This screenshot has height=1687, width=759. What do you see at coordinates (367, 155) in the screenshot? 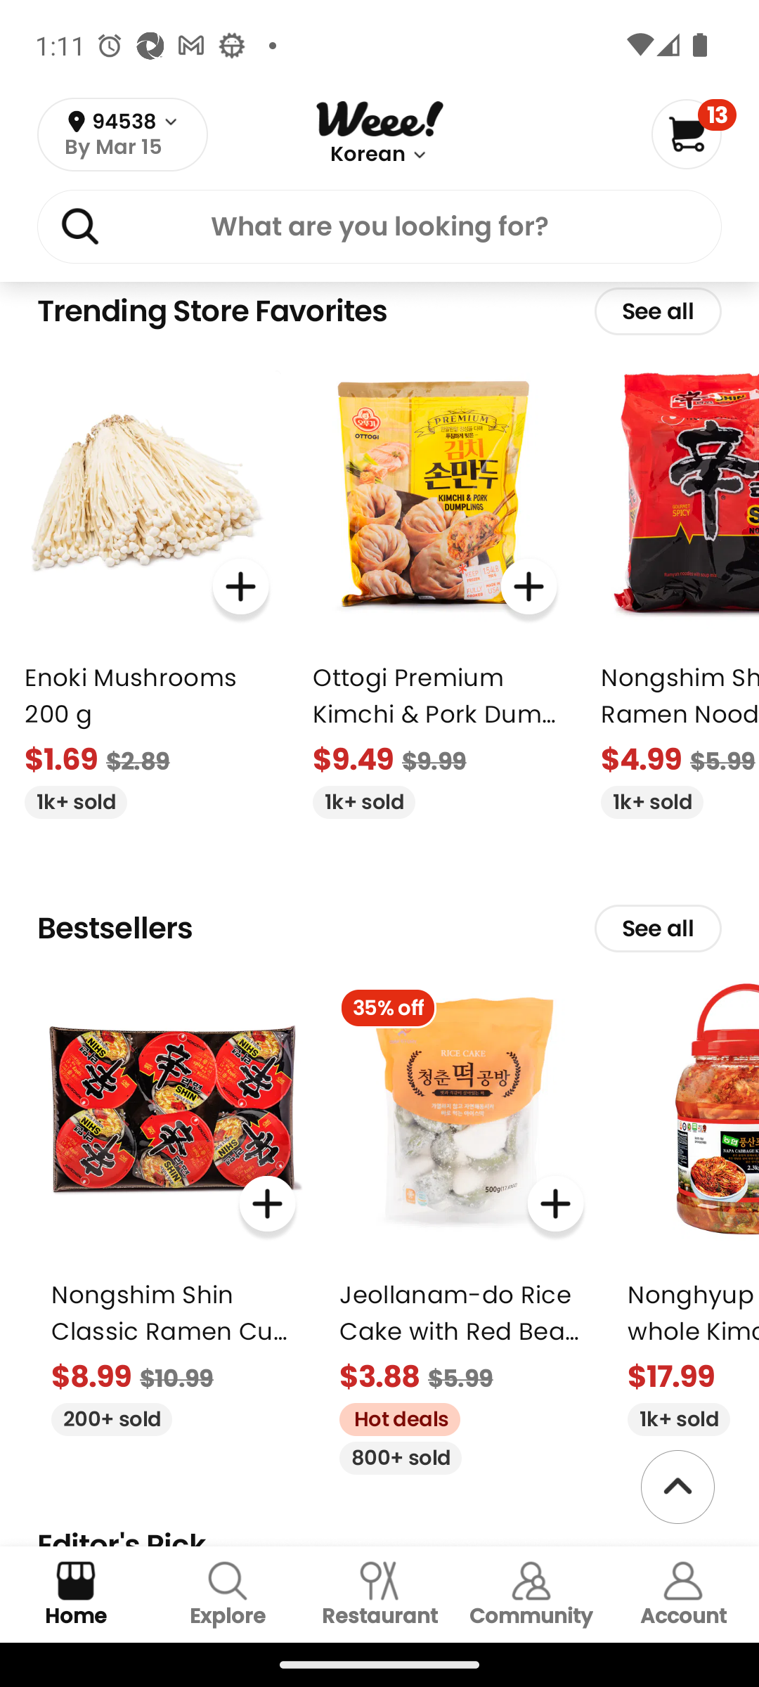
I see `Korean` at bounding box center [367, 155].